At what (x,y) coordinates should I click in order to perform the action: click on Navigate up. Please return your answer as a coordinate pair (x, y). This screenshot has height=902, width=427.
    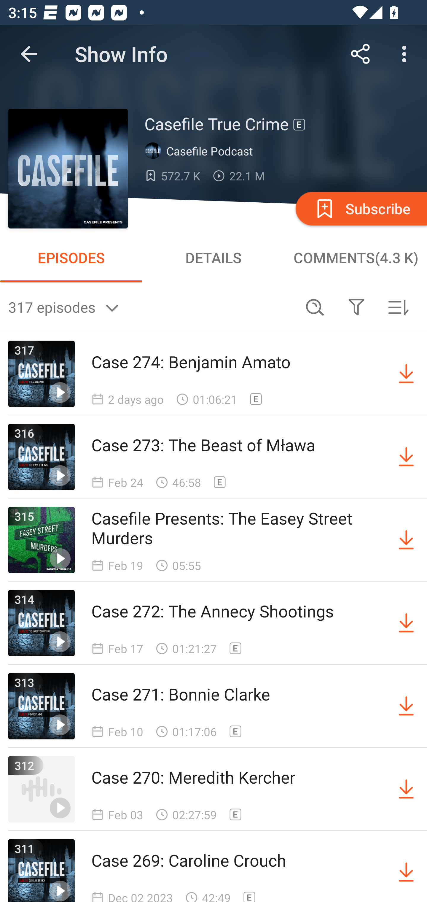
    Looking at the image, I should click on (29, 54).